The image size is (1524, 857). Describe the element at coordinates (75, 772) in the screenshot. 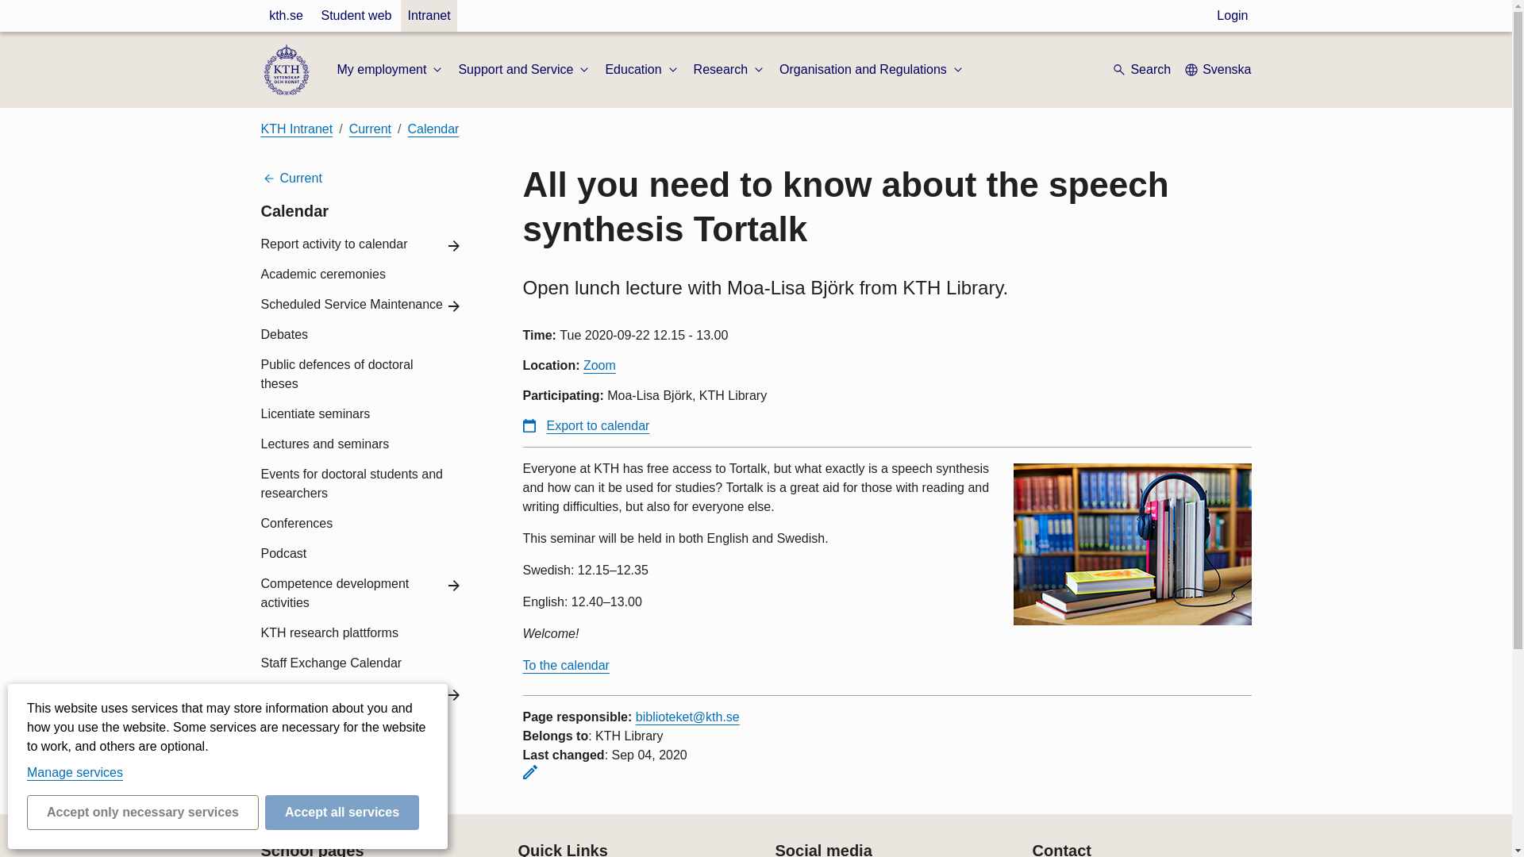

I see `Manage services` at that location.